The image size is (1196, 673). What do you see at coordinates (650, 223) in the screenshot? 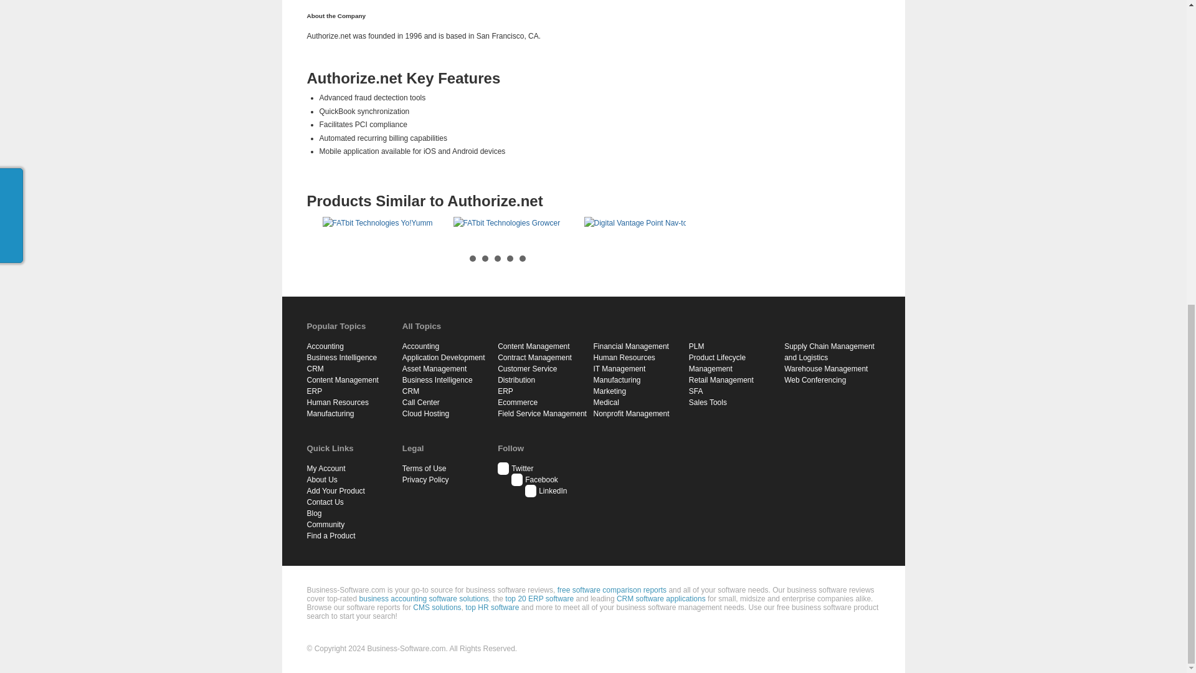
I see `Digital Vantage Point Nav-to-Net` at bounding box center [650, 223].